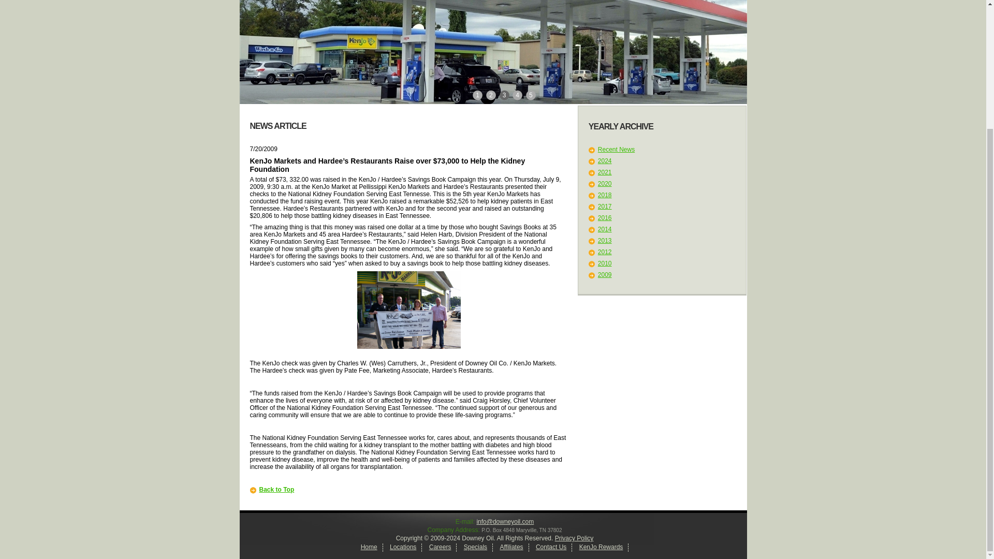 This screenshot has height=559, width=994. I want to click on 2, so click(491, 94).